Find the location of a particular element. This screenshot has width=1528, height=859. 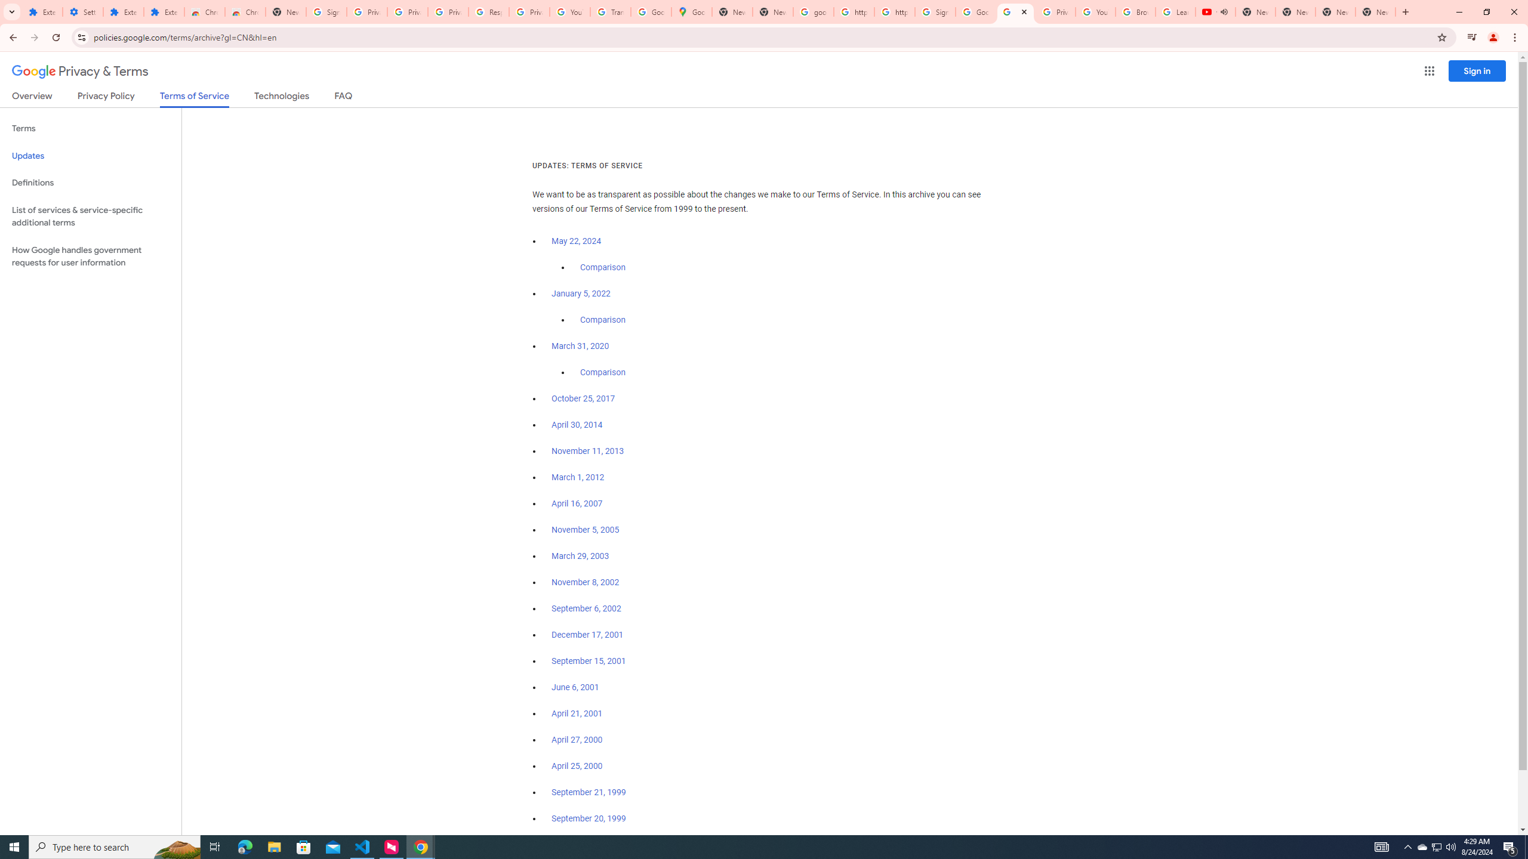

December 17, 2001 is located at coordinates (587, 635).